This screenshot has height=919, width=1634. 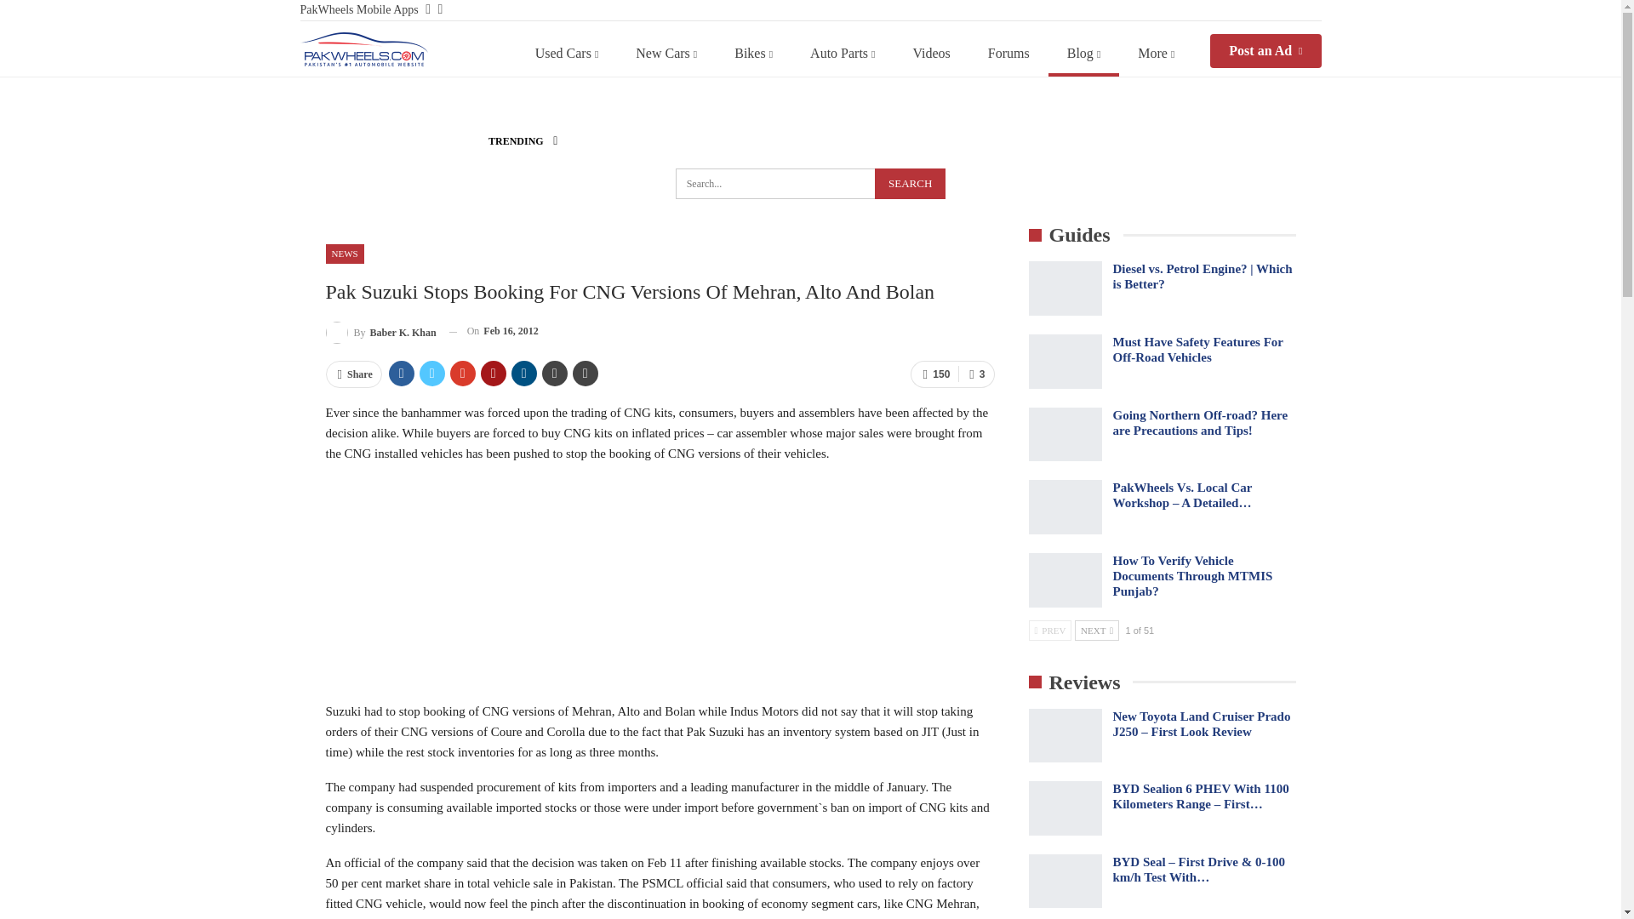 I want to click on New Cars, so click(x=666, y=53).